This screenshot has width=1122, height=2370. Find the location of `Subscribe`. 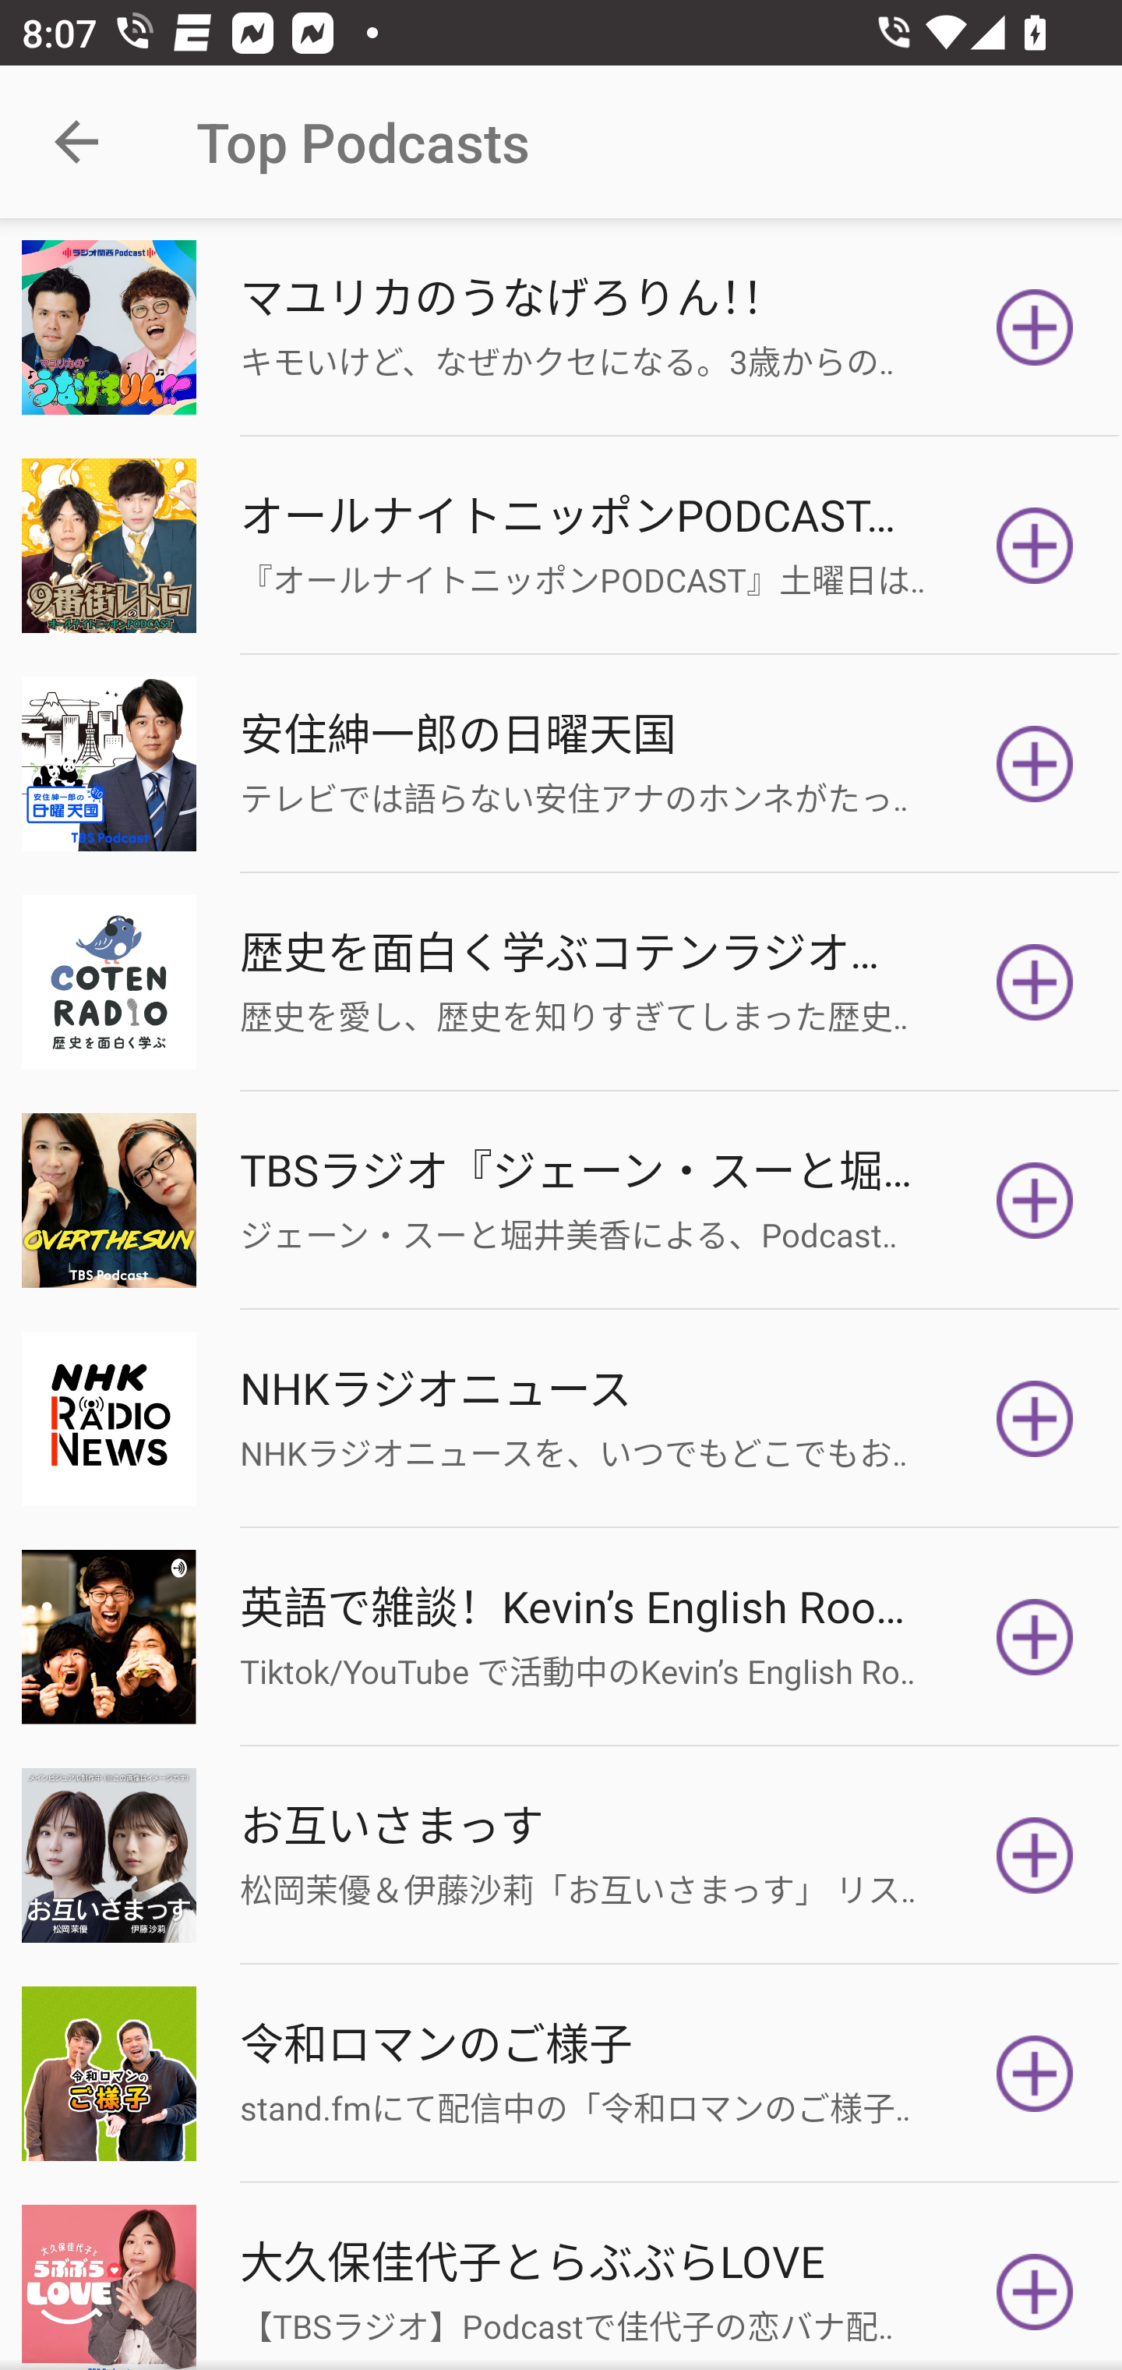

Subscribe is located at coordinates (1035, 544).